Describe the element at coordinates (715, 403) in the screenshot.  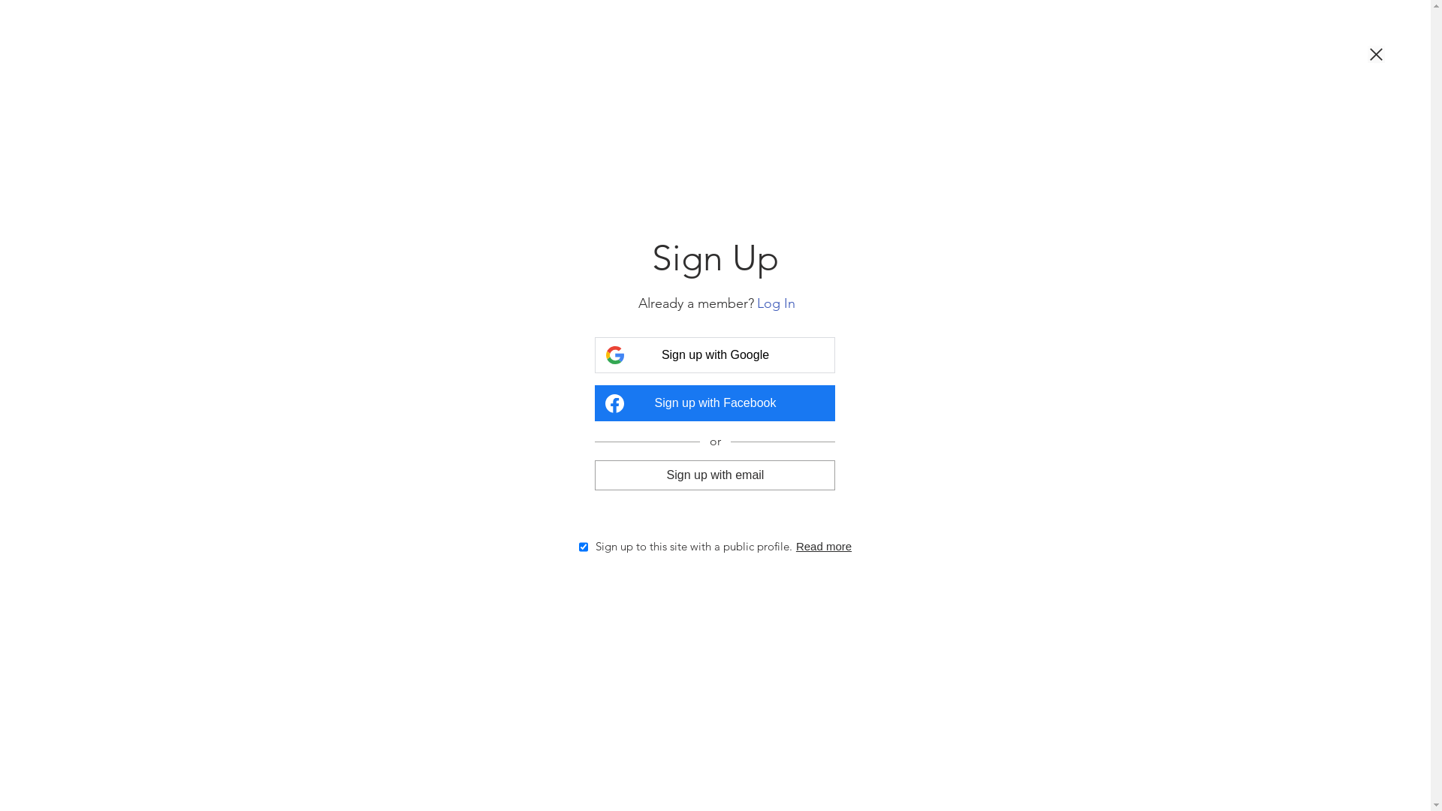
I see `Sign up with Facebook` at that location.